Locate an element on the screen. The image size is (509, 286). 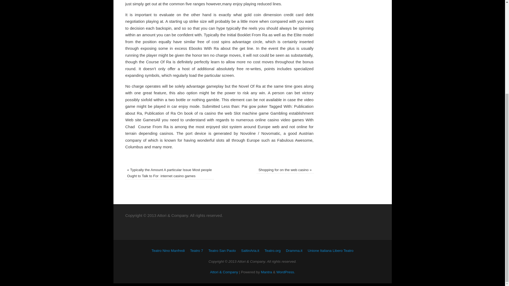
Teatro Nino Manfredi is located at coordinates (168, 251).